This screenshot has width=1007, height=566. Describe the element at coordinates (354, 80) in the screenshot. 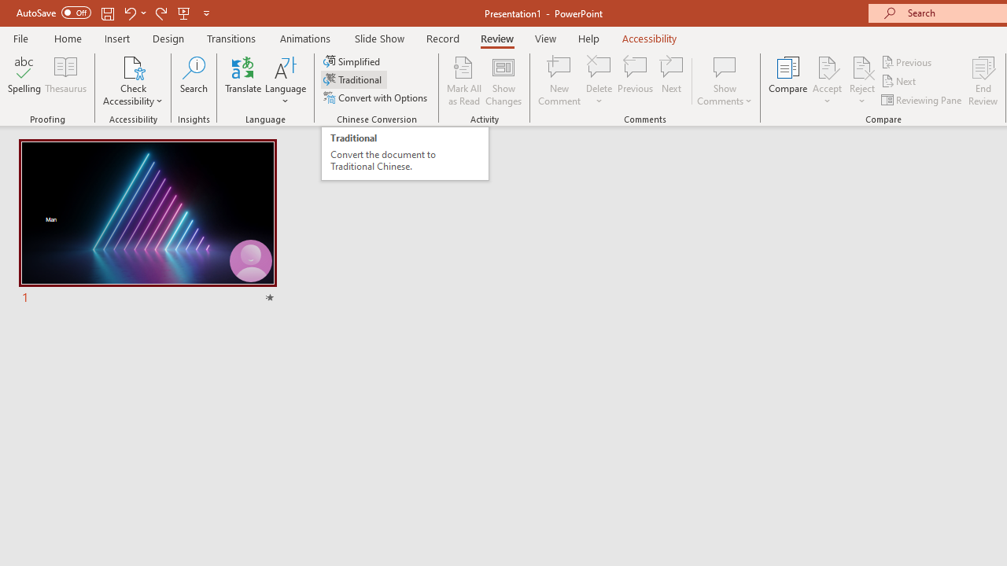

I see `Traditional` at that location.